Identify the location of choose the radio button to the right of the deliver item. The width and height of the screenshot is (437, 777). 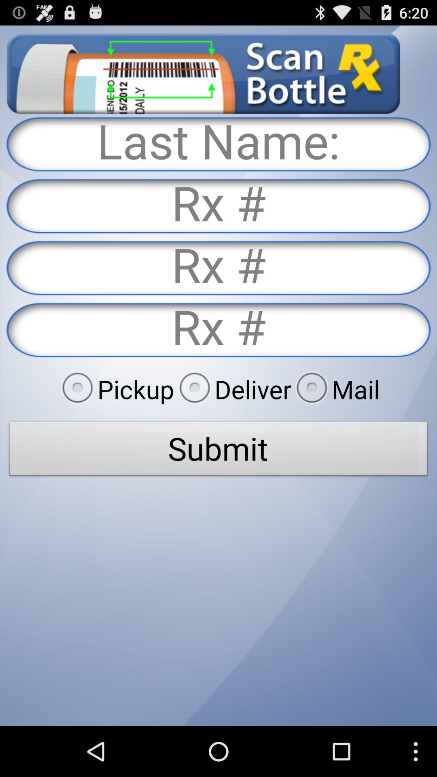
(335, 389).